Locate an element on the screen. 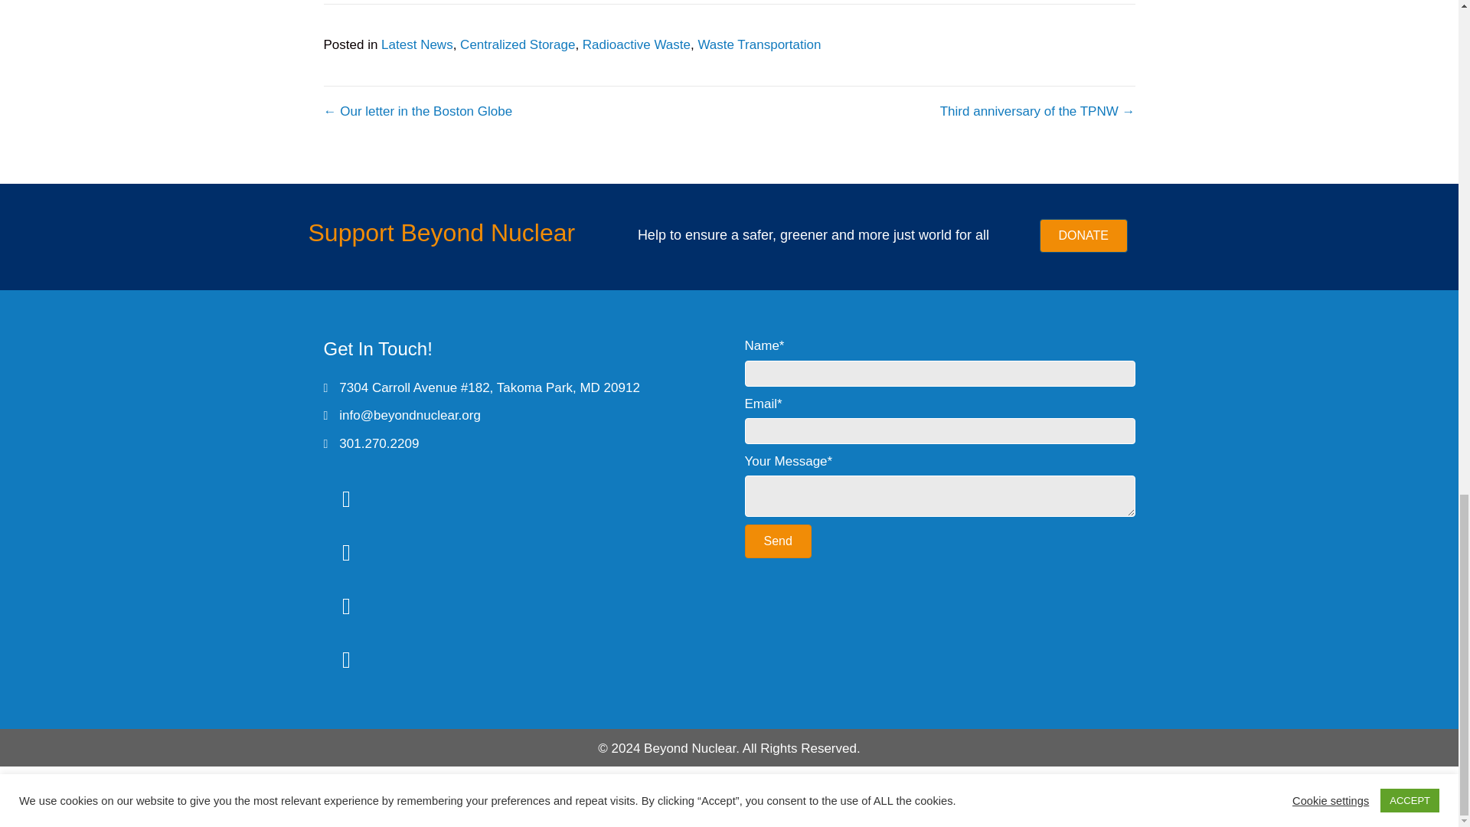 The width and height of the screenshot is (1470, 827). Vimeo is located at coordinates (346, 660).